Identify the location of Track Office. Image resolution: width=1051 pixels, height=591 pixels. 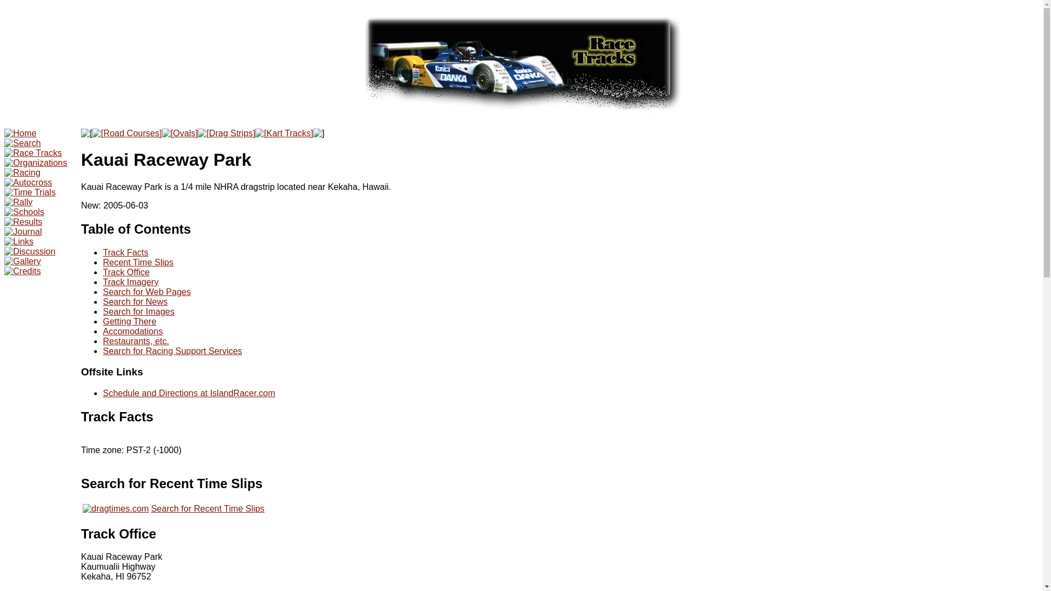
(118, 534).